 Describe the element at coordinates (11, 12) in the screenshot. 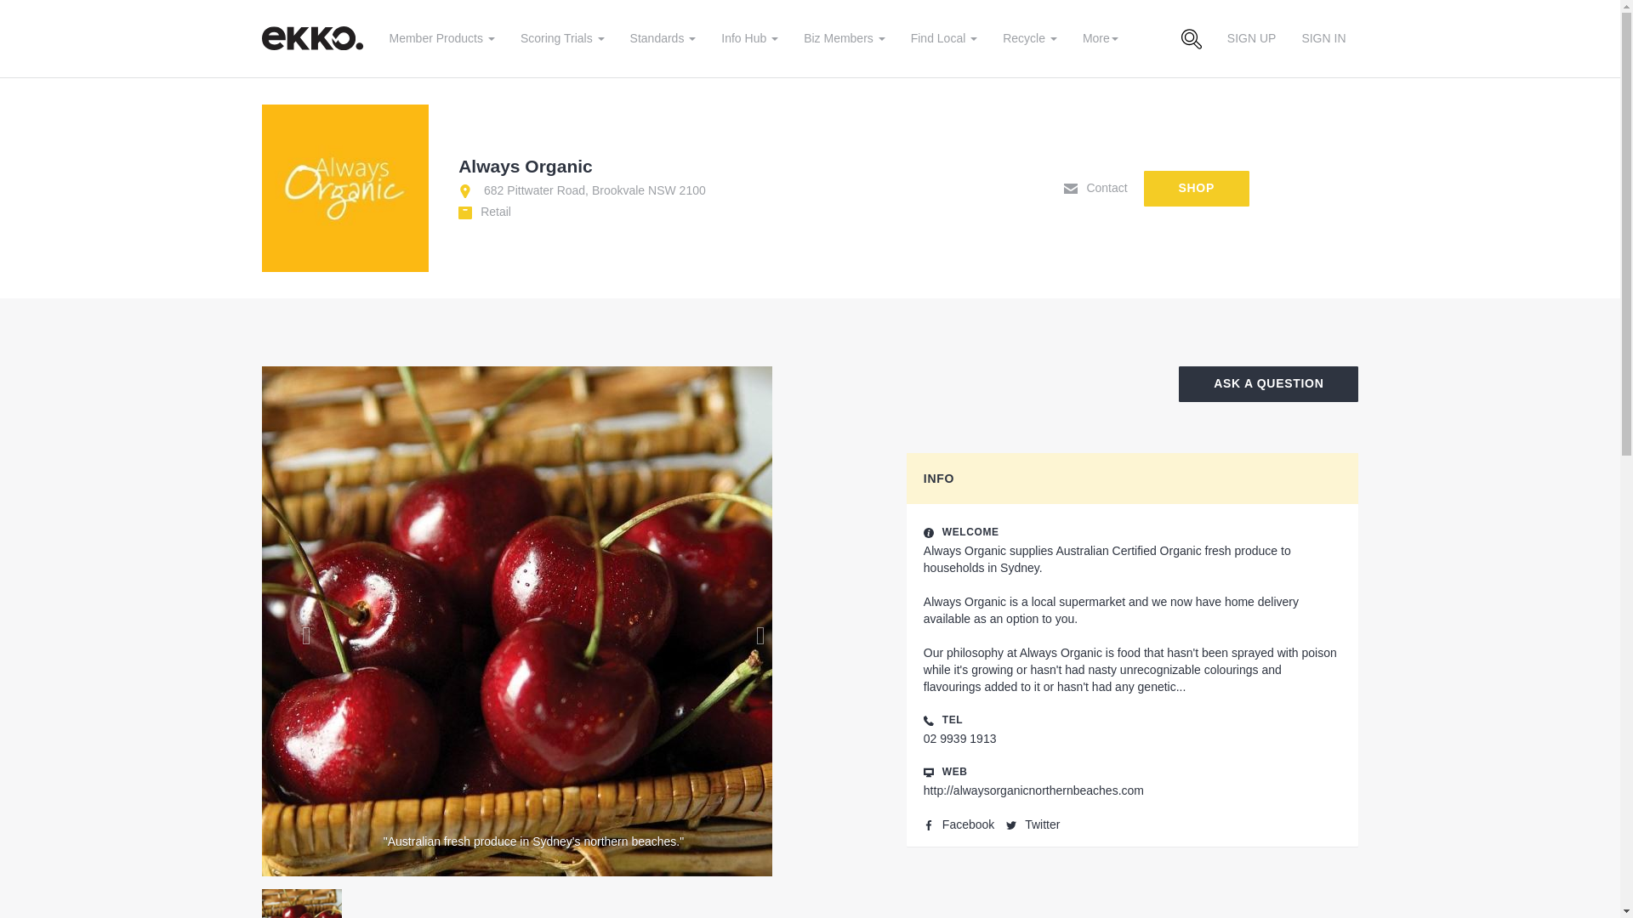

I see `Skip to main content` at that location.